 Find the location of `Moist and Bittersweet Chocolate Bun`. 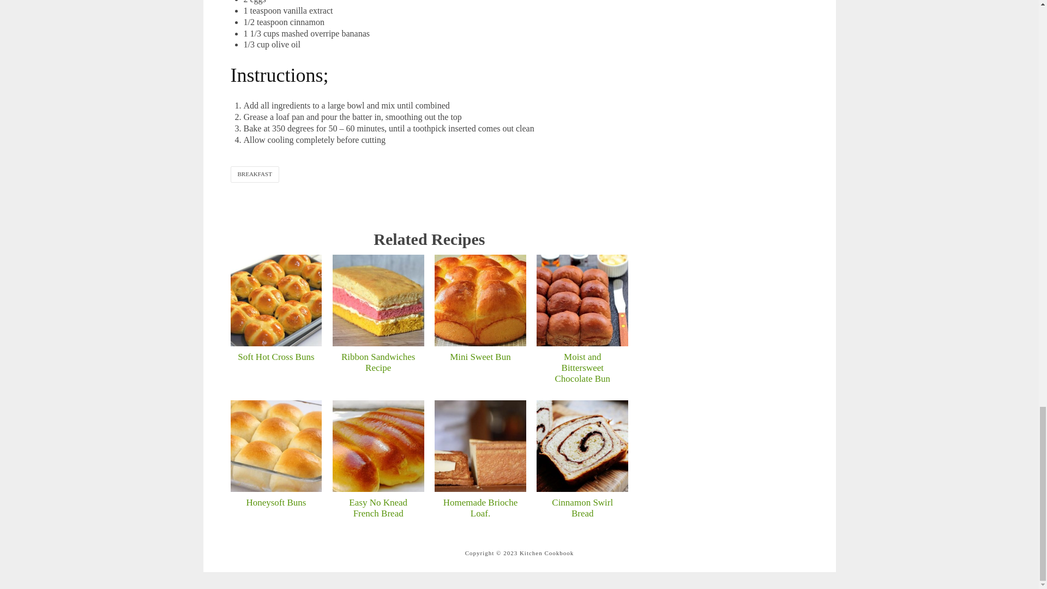

Moist and Bittersweet Chocolate Bun is located at coordinates (582, 300).